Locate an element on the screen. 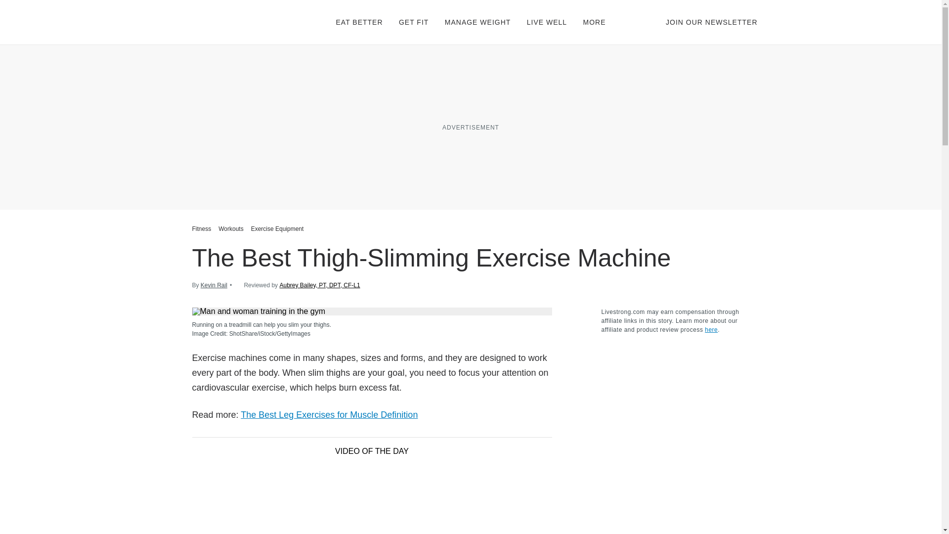  LIVE WELL is located at coordinates (547, 22).